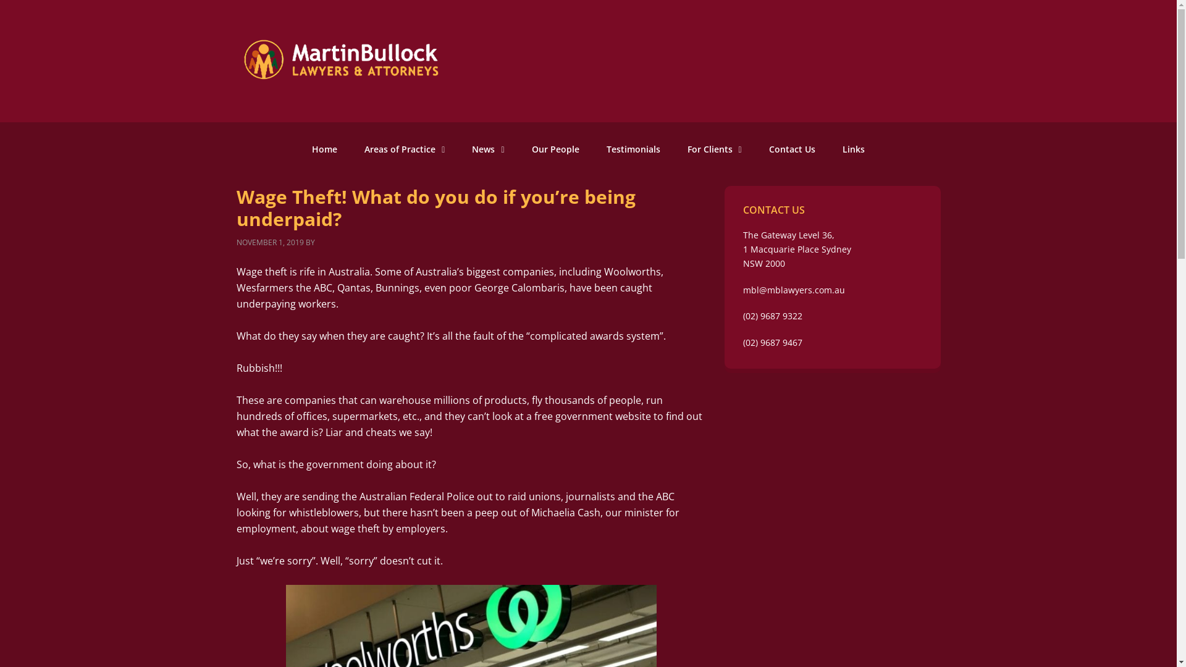  Describe the element at coordinates (341, 77) in the screenshot. I see `Martin Bullock Lawyers` at that location.